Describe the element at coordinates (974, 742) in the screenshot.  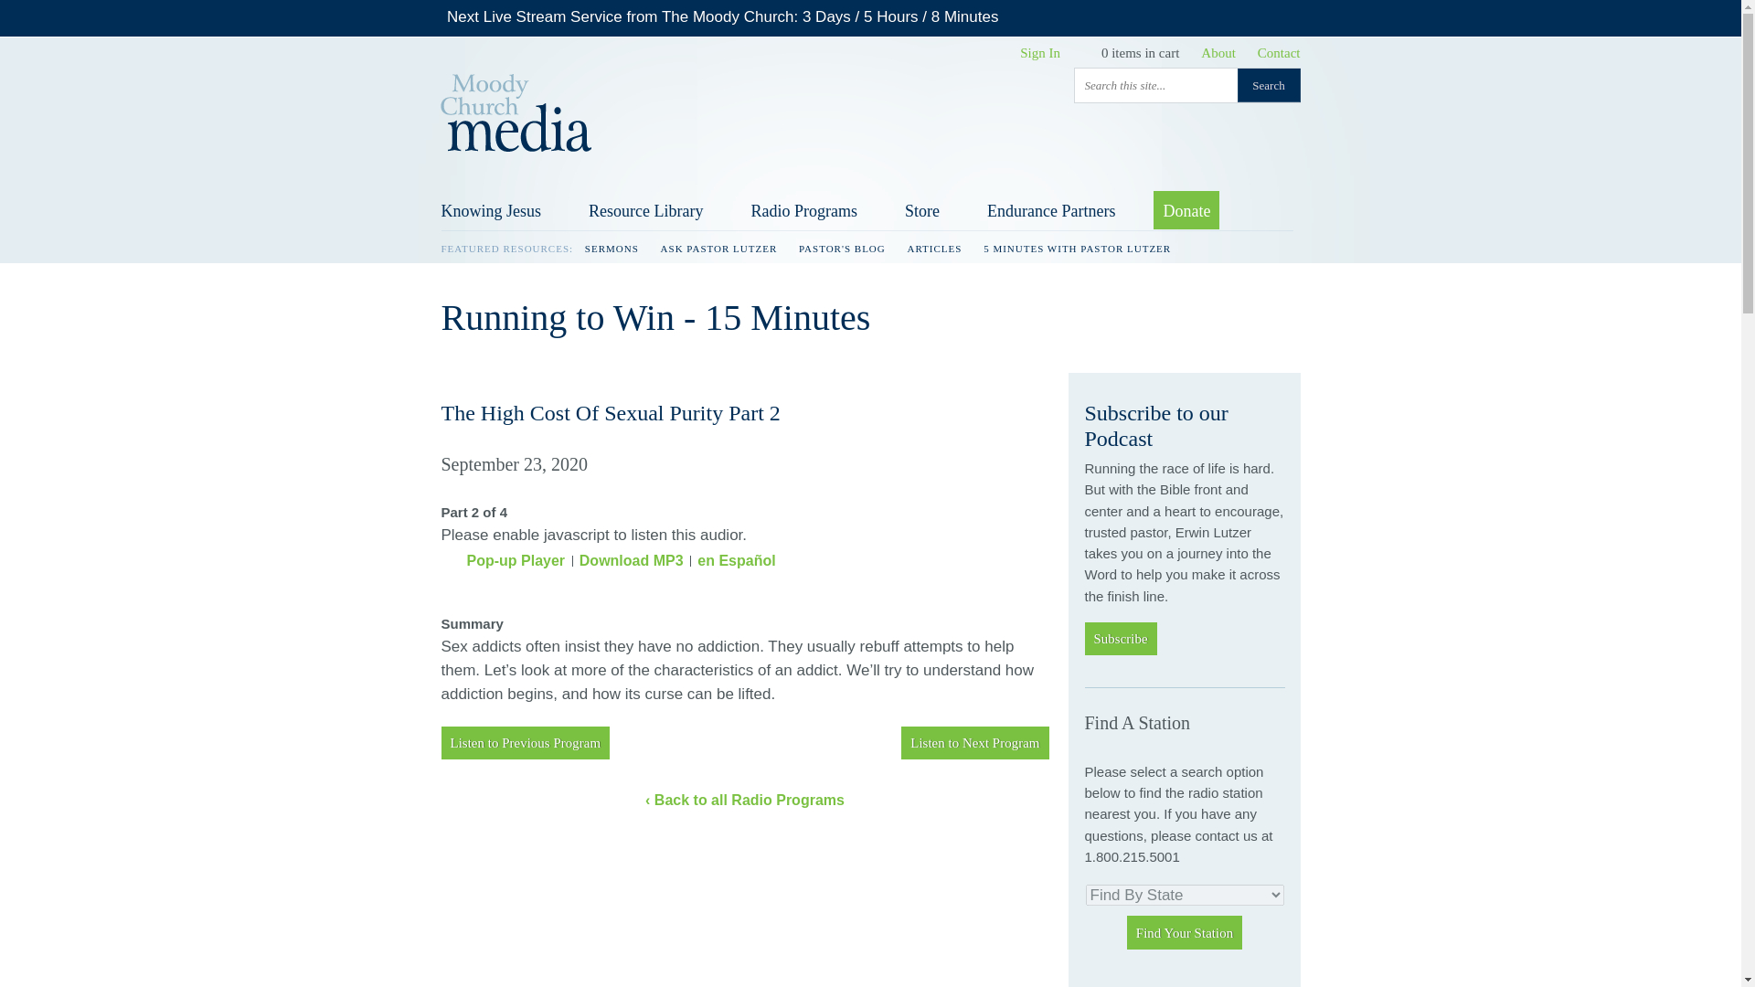
I see `Listen to Next Program` at that location.